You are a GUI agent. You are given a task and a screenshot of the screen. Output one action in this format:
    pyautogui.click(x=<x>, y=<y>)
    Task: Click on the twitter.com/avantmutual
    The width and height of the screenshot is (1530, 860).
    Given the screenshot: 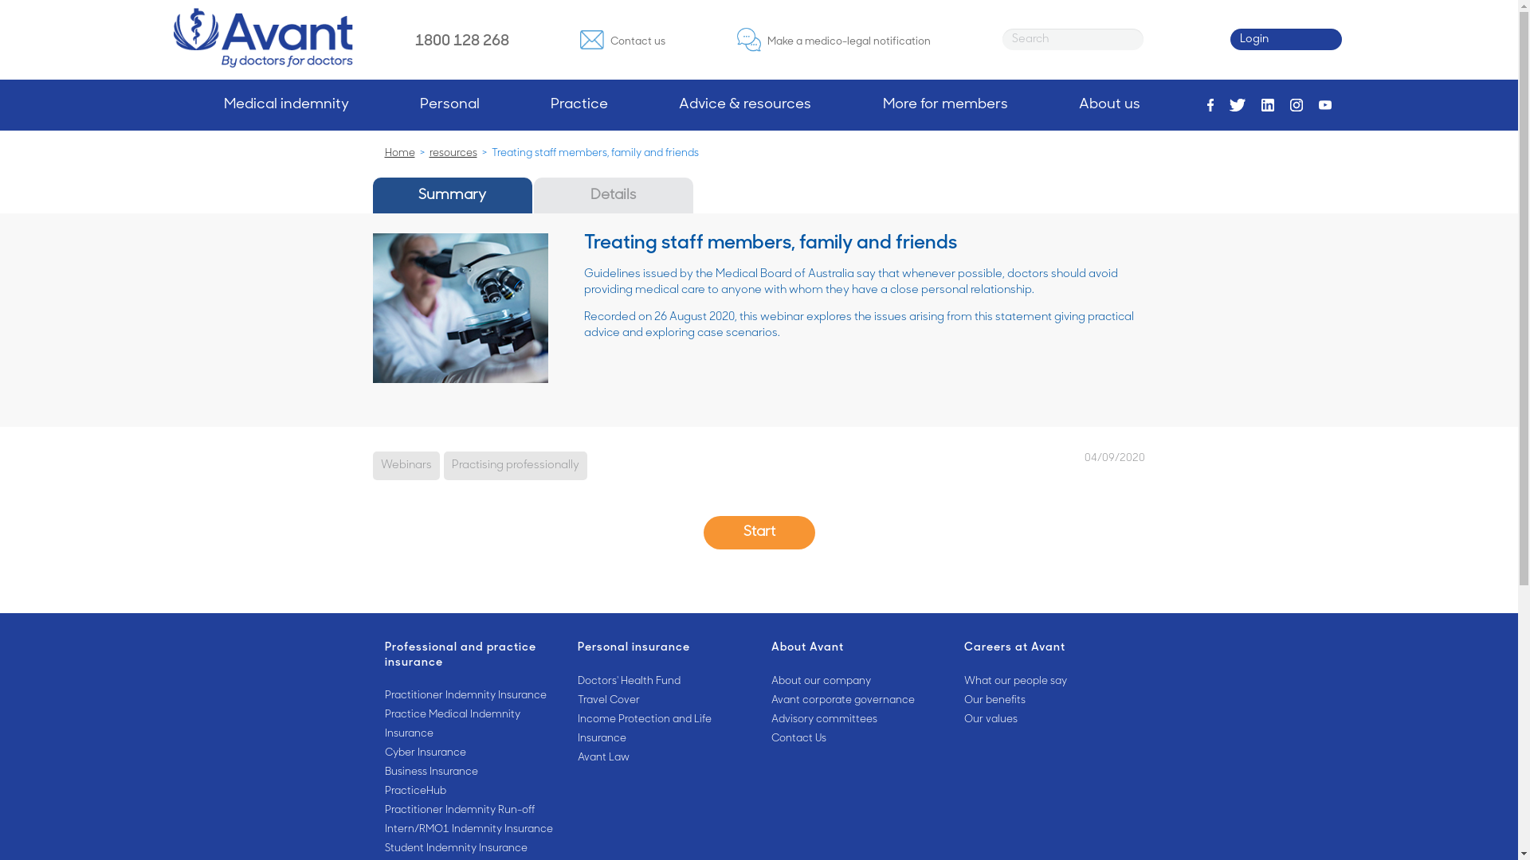 What is the action you would take?
    pyautogui.click(x=1238, y=105)
    